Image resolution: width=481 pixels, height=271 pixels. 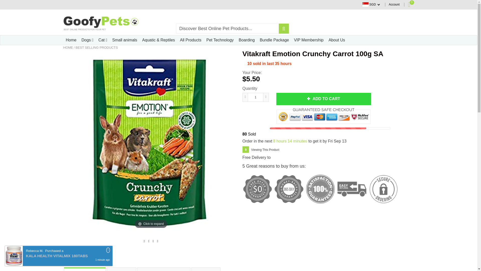 What do you see at coordinates (255, 97) in the screenshot?
I see `1` at bounding box center [255, 97].